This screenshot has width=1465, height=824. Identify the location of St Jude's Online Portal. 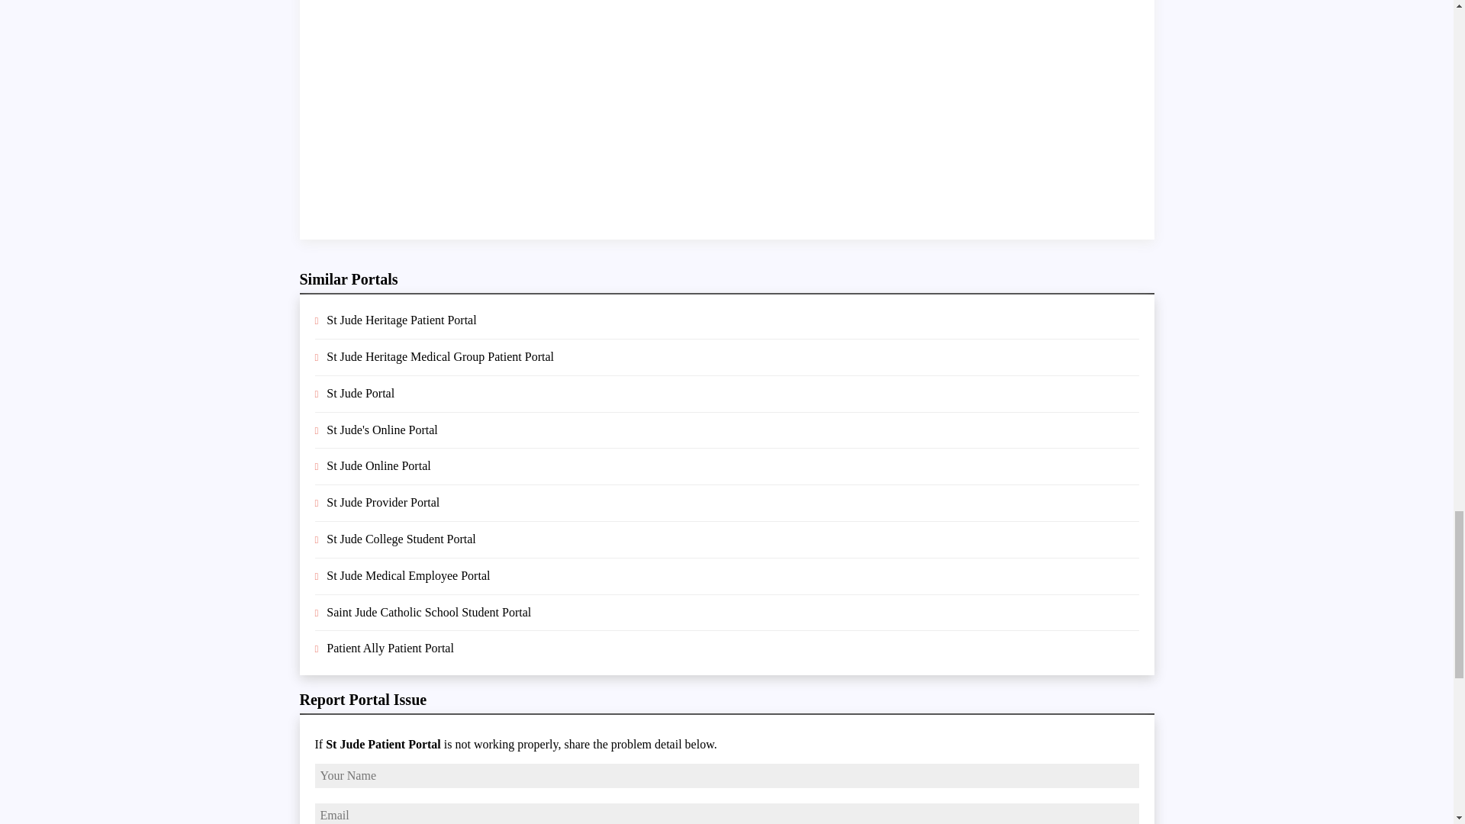
(382, 430).